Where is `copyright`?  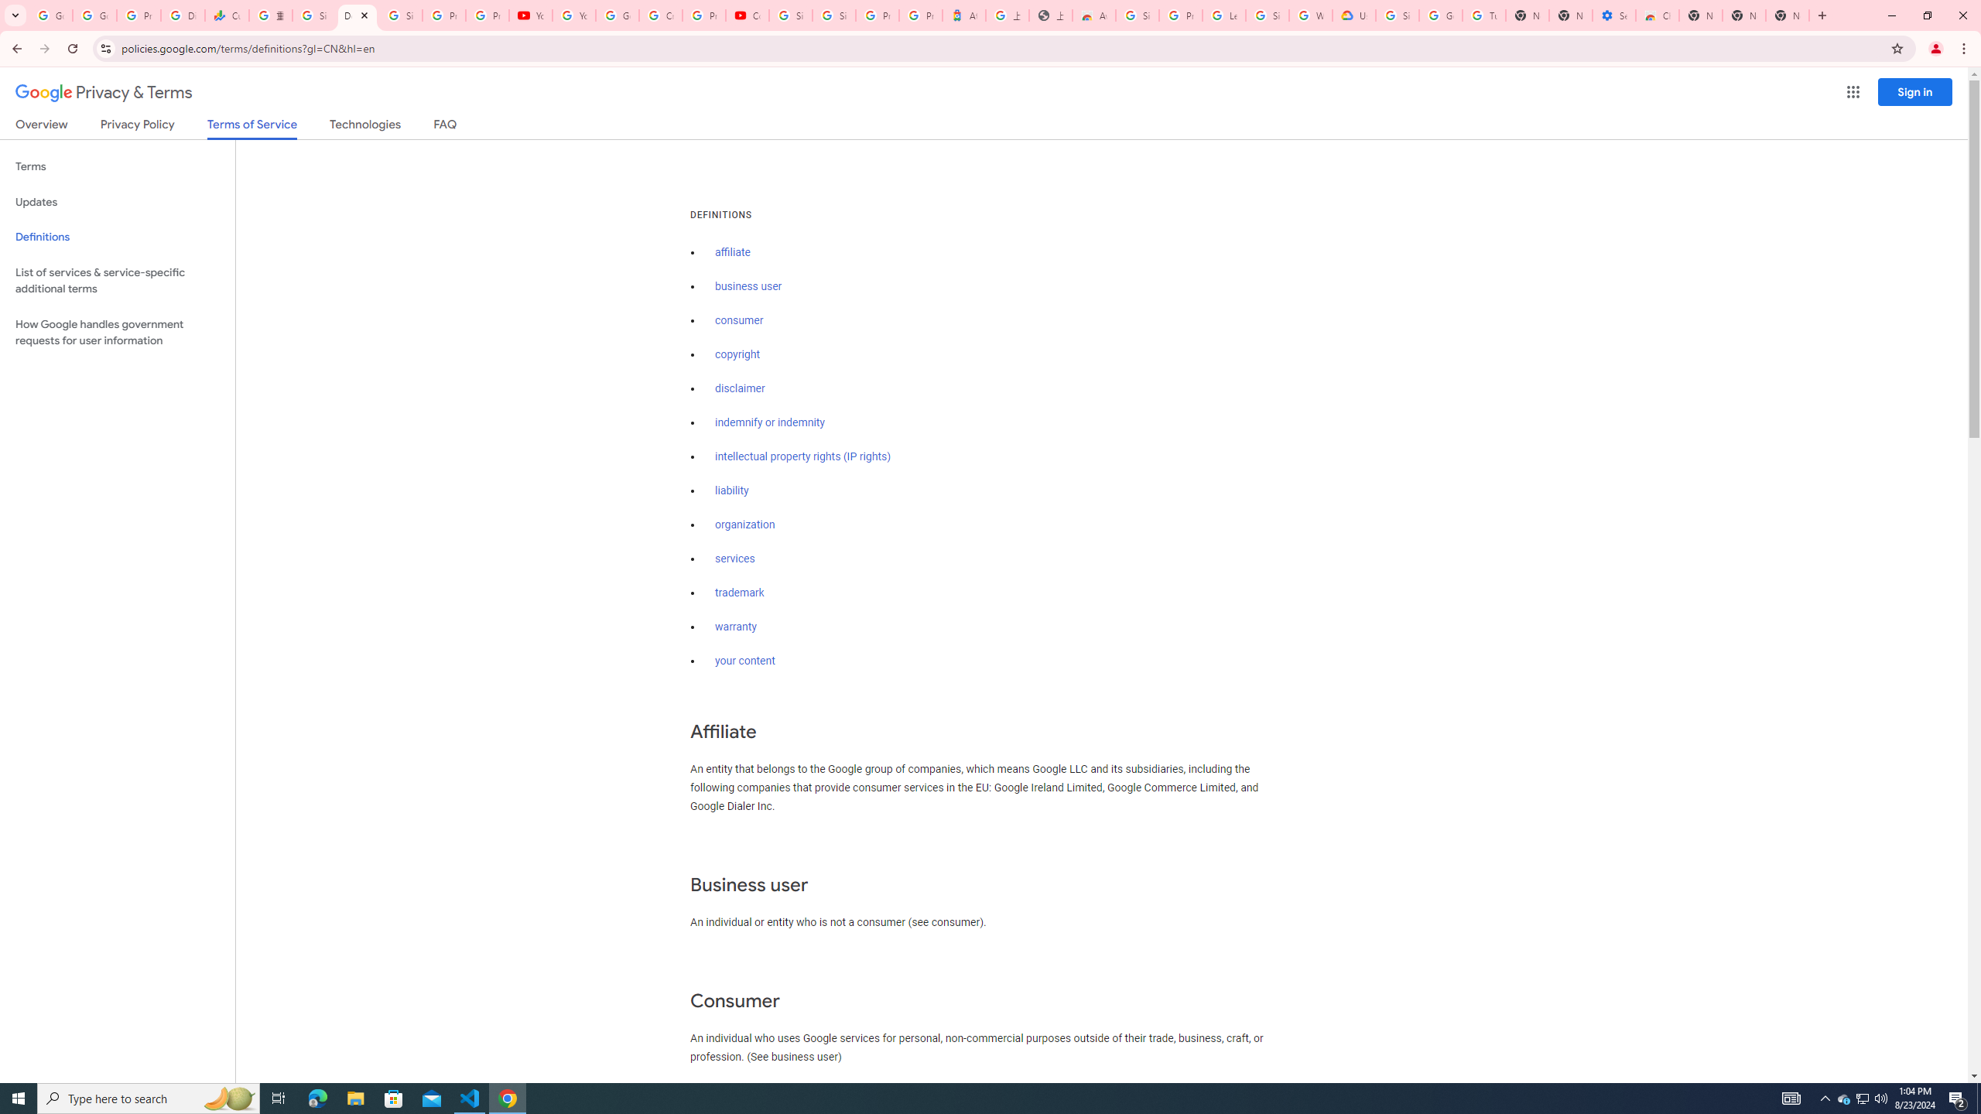
copyright is located at coordinates (738, 354).